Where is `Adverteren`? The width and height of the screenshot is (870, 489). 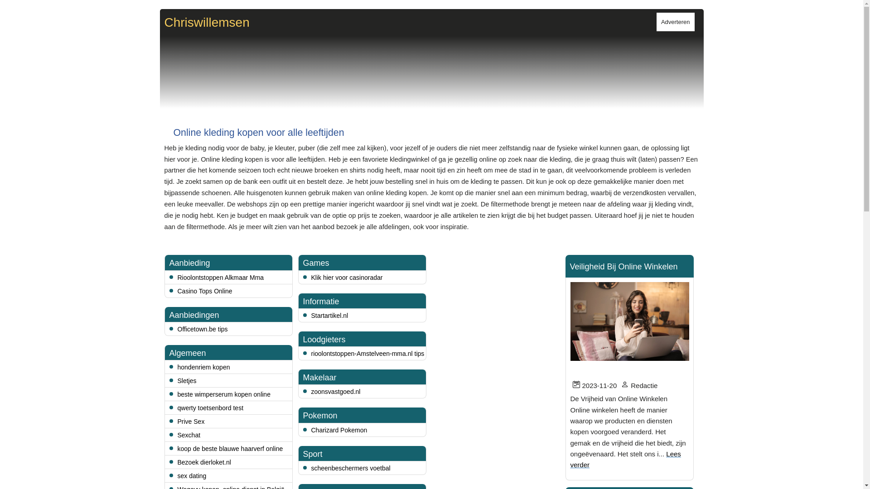 Adverteren is located at coordinates (676, 22).